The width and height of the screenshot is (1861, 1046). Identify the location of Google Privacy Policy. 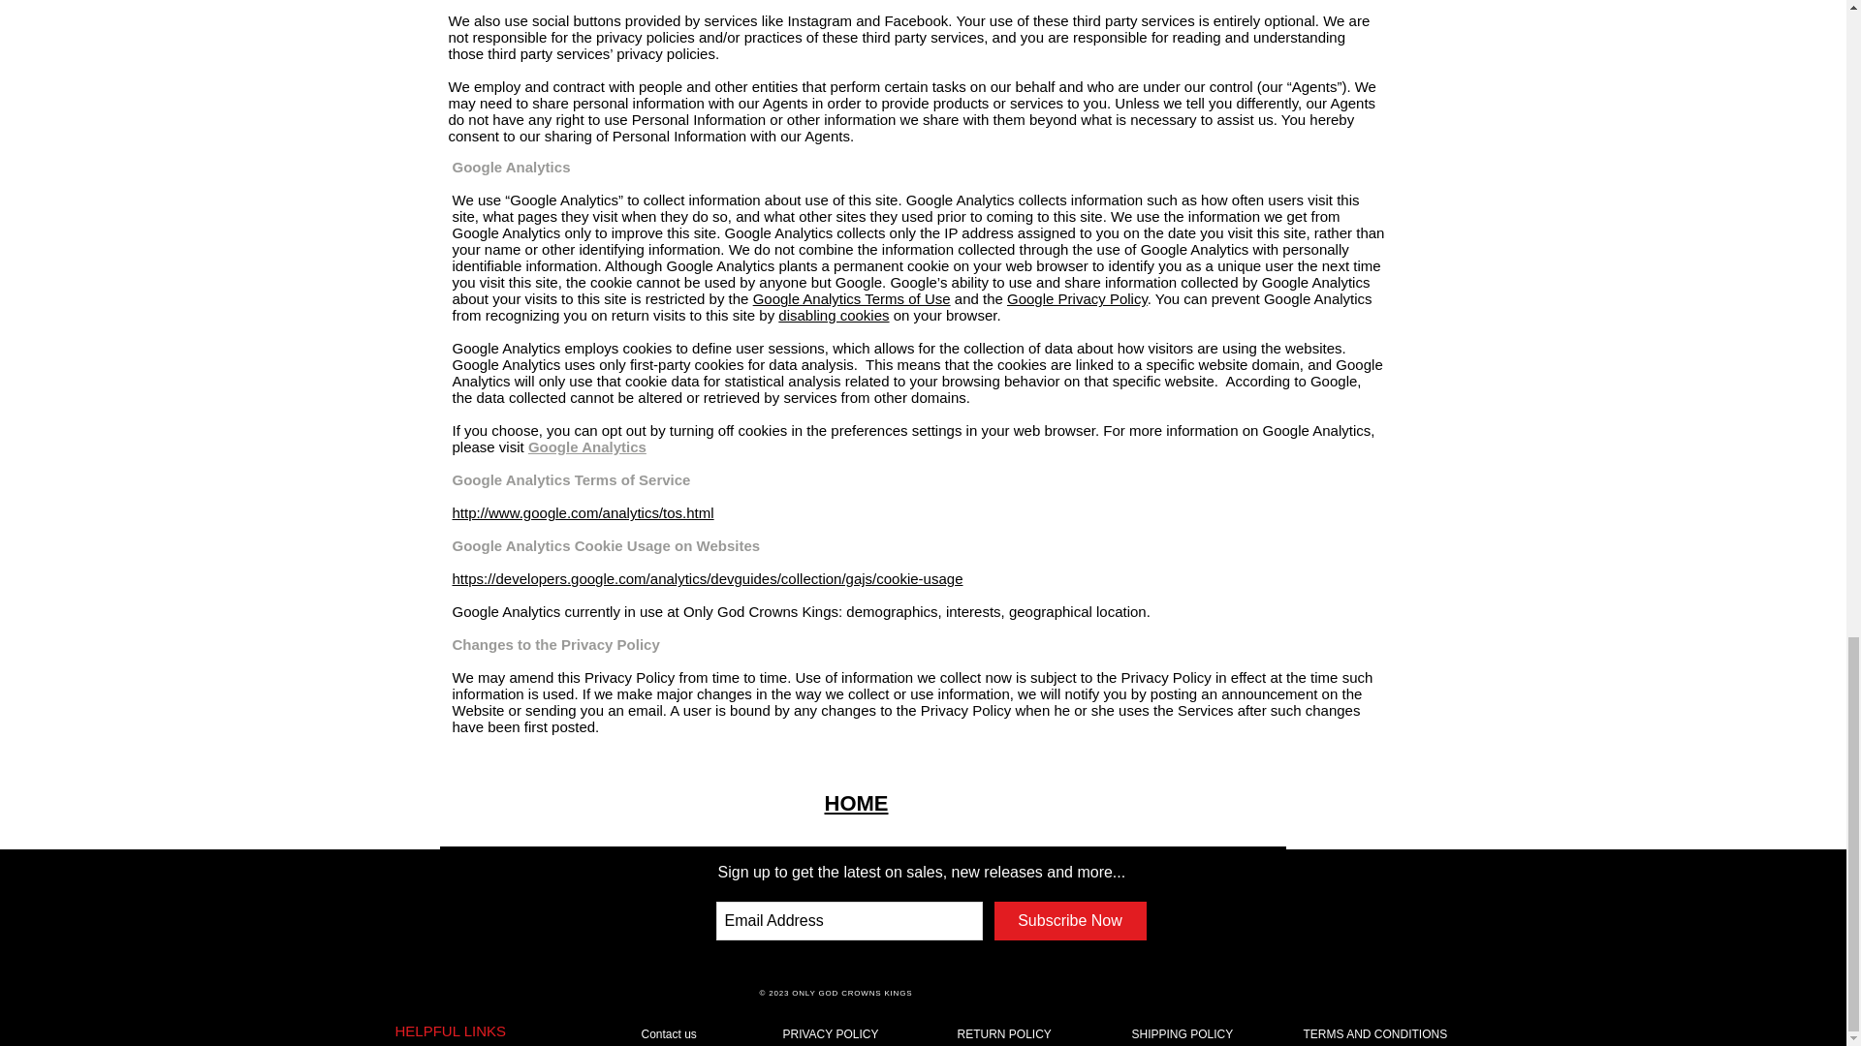
(1077, 298).